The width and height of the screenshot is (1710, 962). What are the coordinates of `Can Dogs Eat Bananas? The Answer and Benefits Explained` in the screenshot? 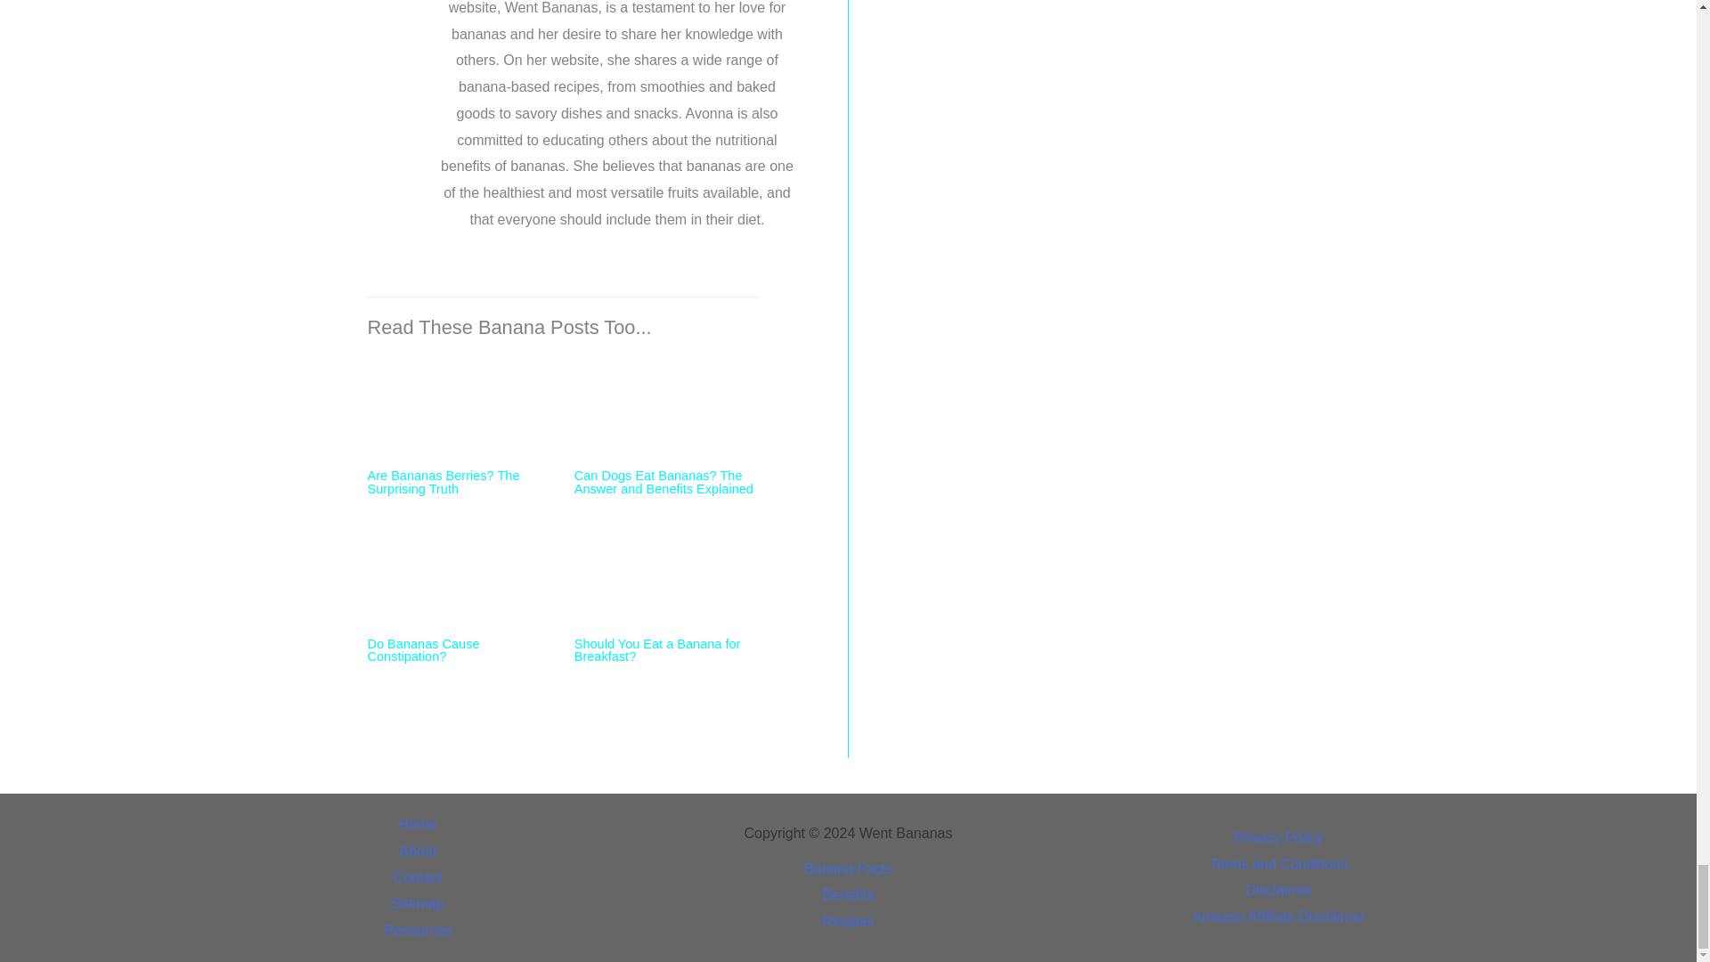 It's located at (666, 406).